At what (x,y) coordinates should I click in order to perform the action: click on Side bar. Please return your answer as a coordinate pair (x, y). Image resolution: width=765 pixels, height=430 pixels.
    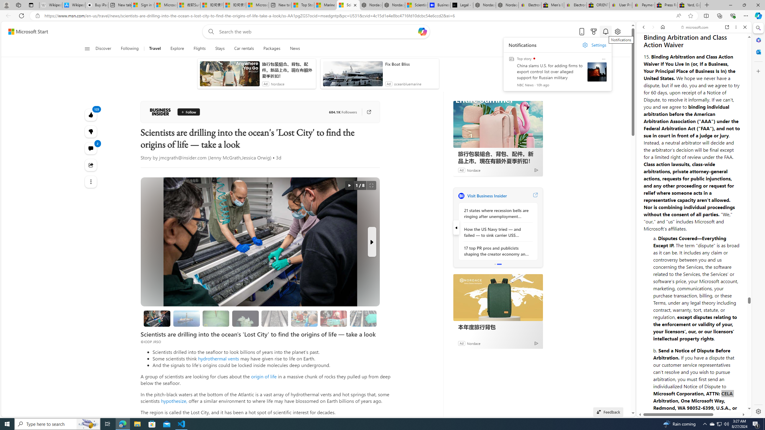
    Looking at the image, I should click on (758, 220).